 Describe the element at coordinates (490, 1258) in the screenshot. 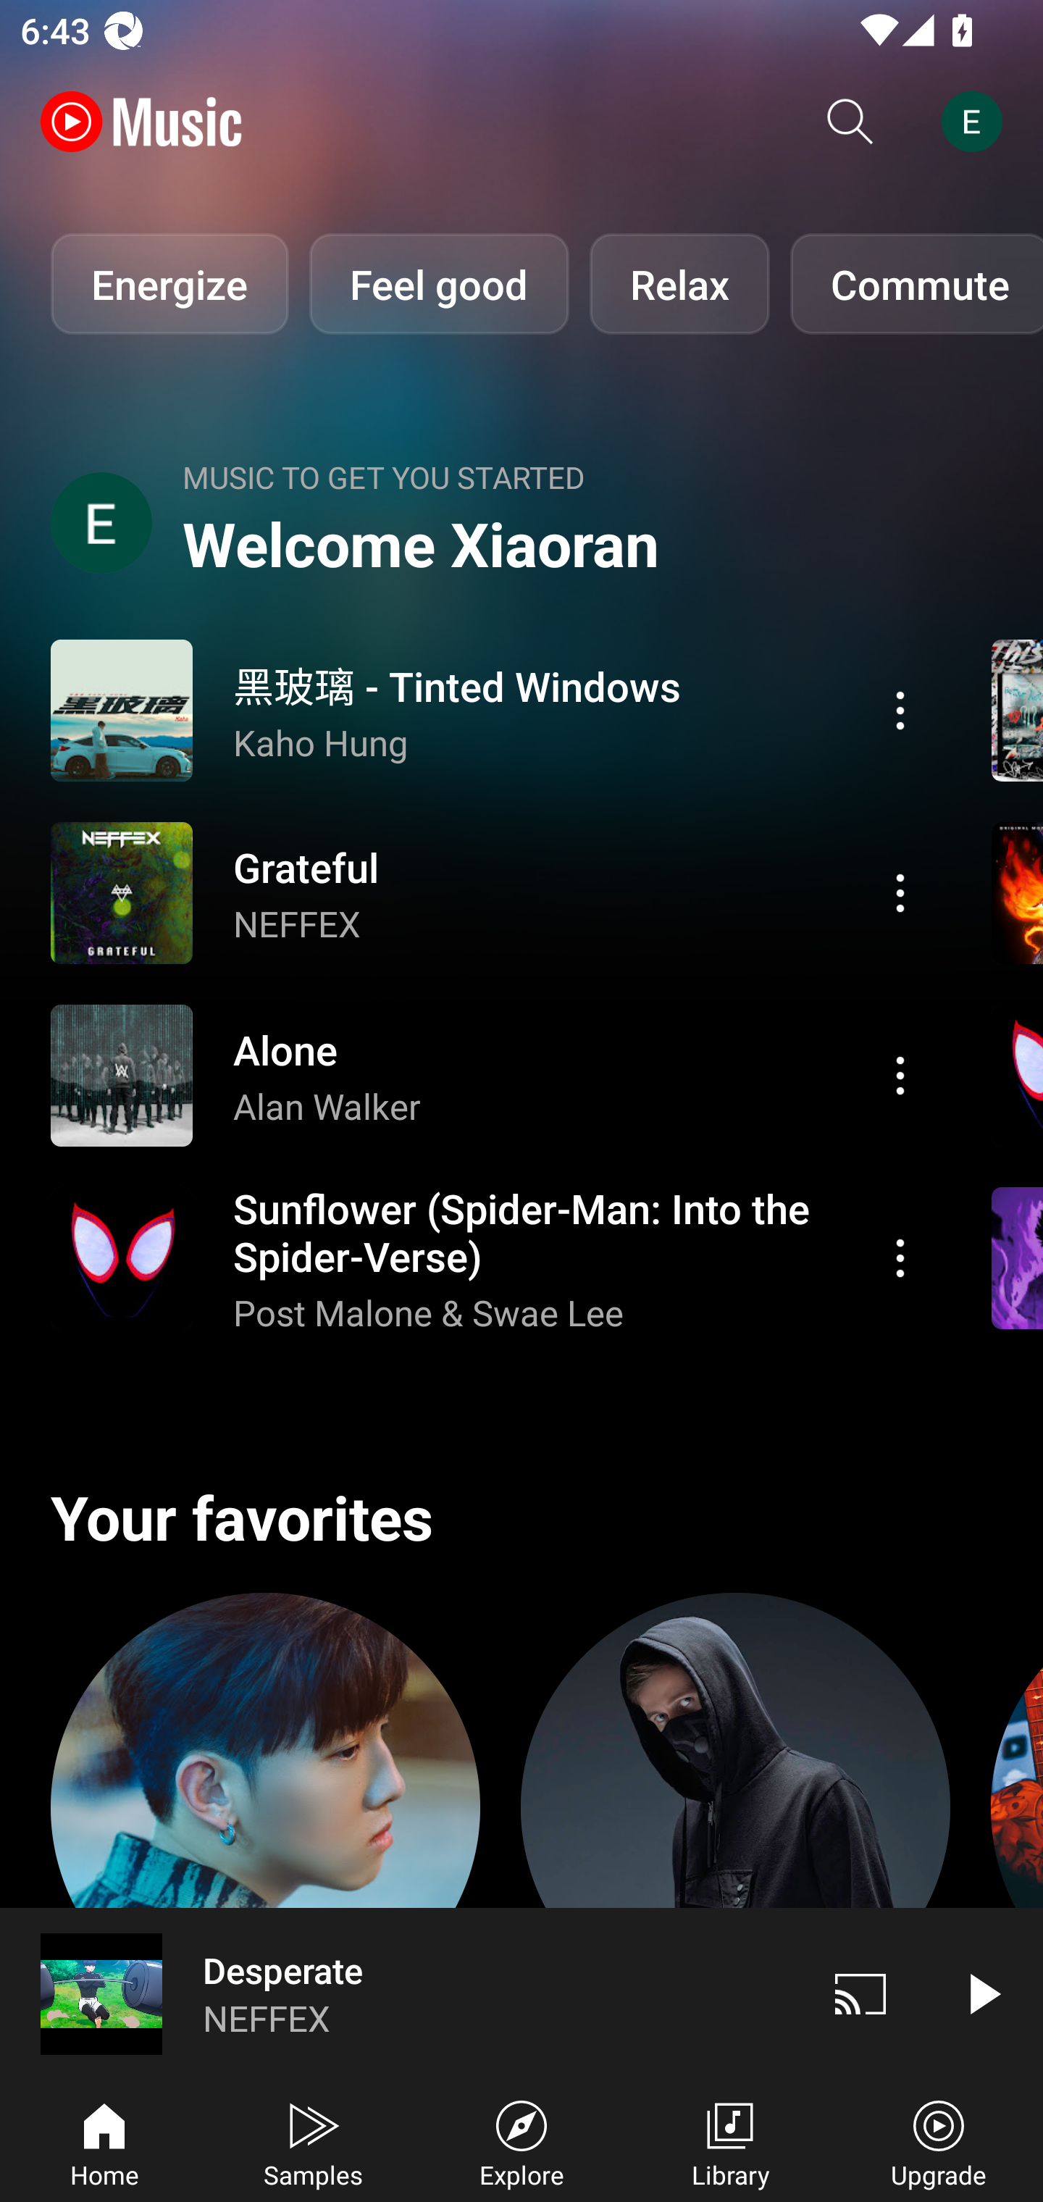

I see `Action menu` at that location.